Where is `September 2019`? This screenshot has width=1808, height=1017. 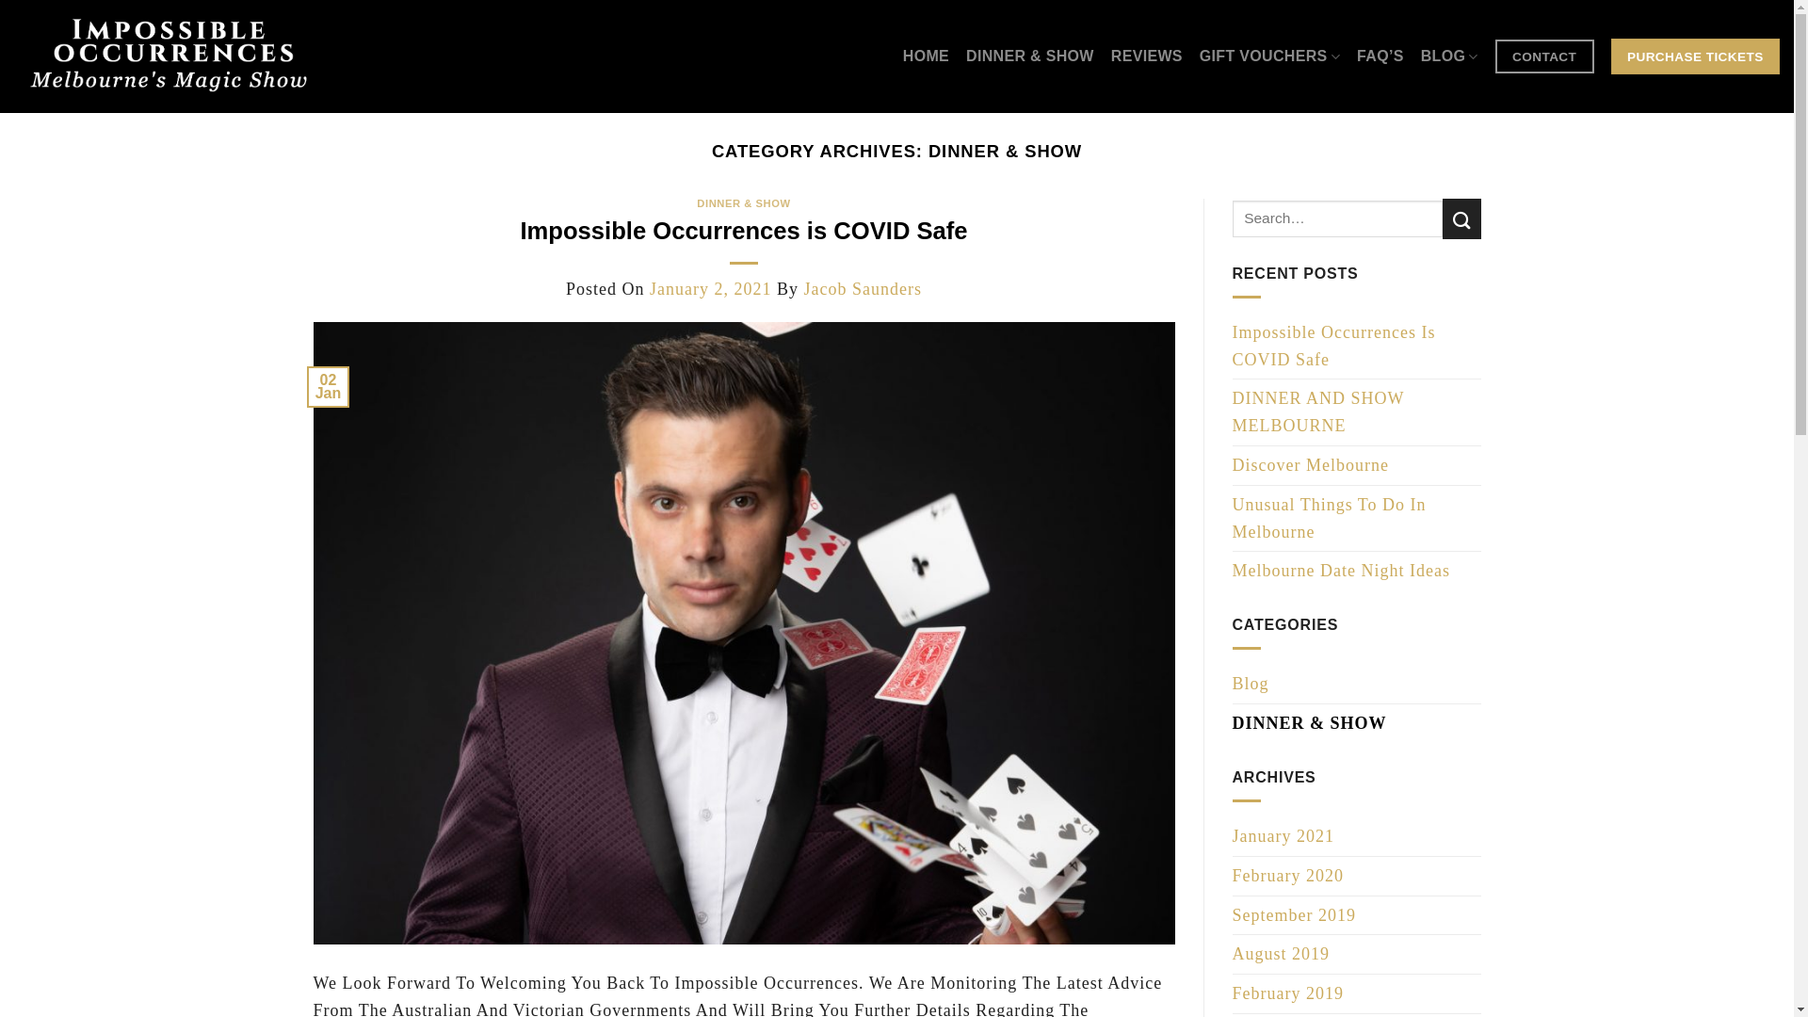
September 2019 is located at coordinates (1294, 915).